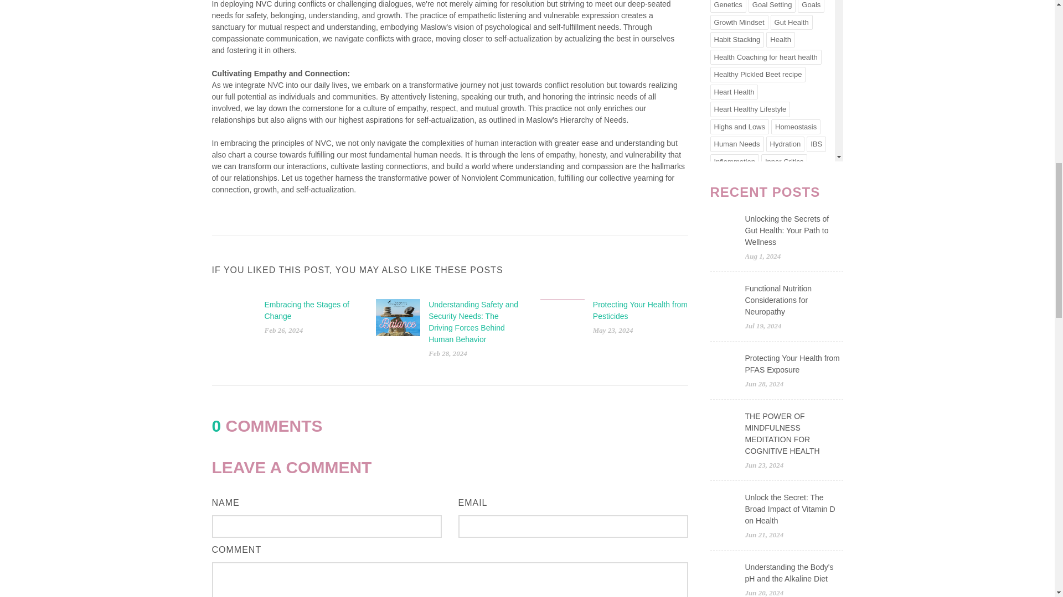 Image resolution: width=1063 pixels, height=597 pixels. I want to click on Feb 26, 2024, so click(283, 329).